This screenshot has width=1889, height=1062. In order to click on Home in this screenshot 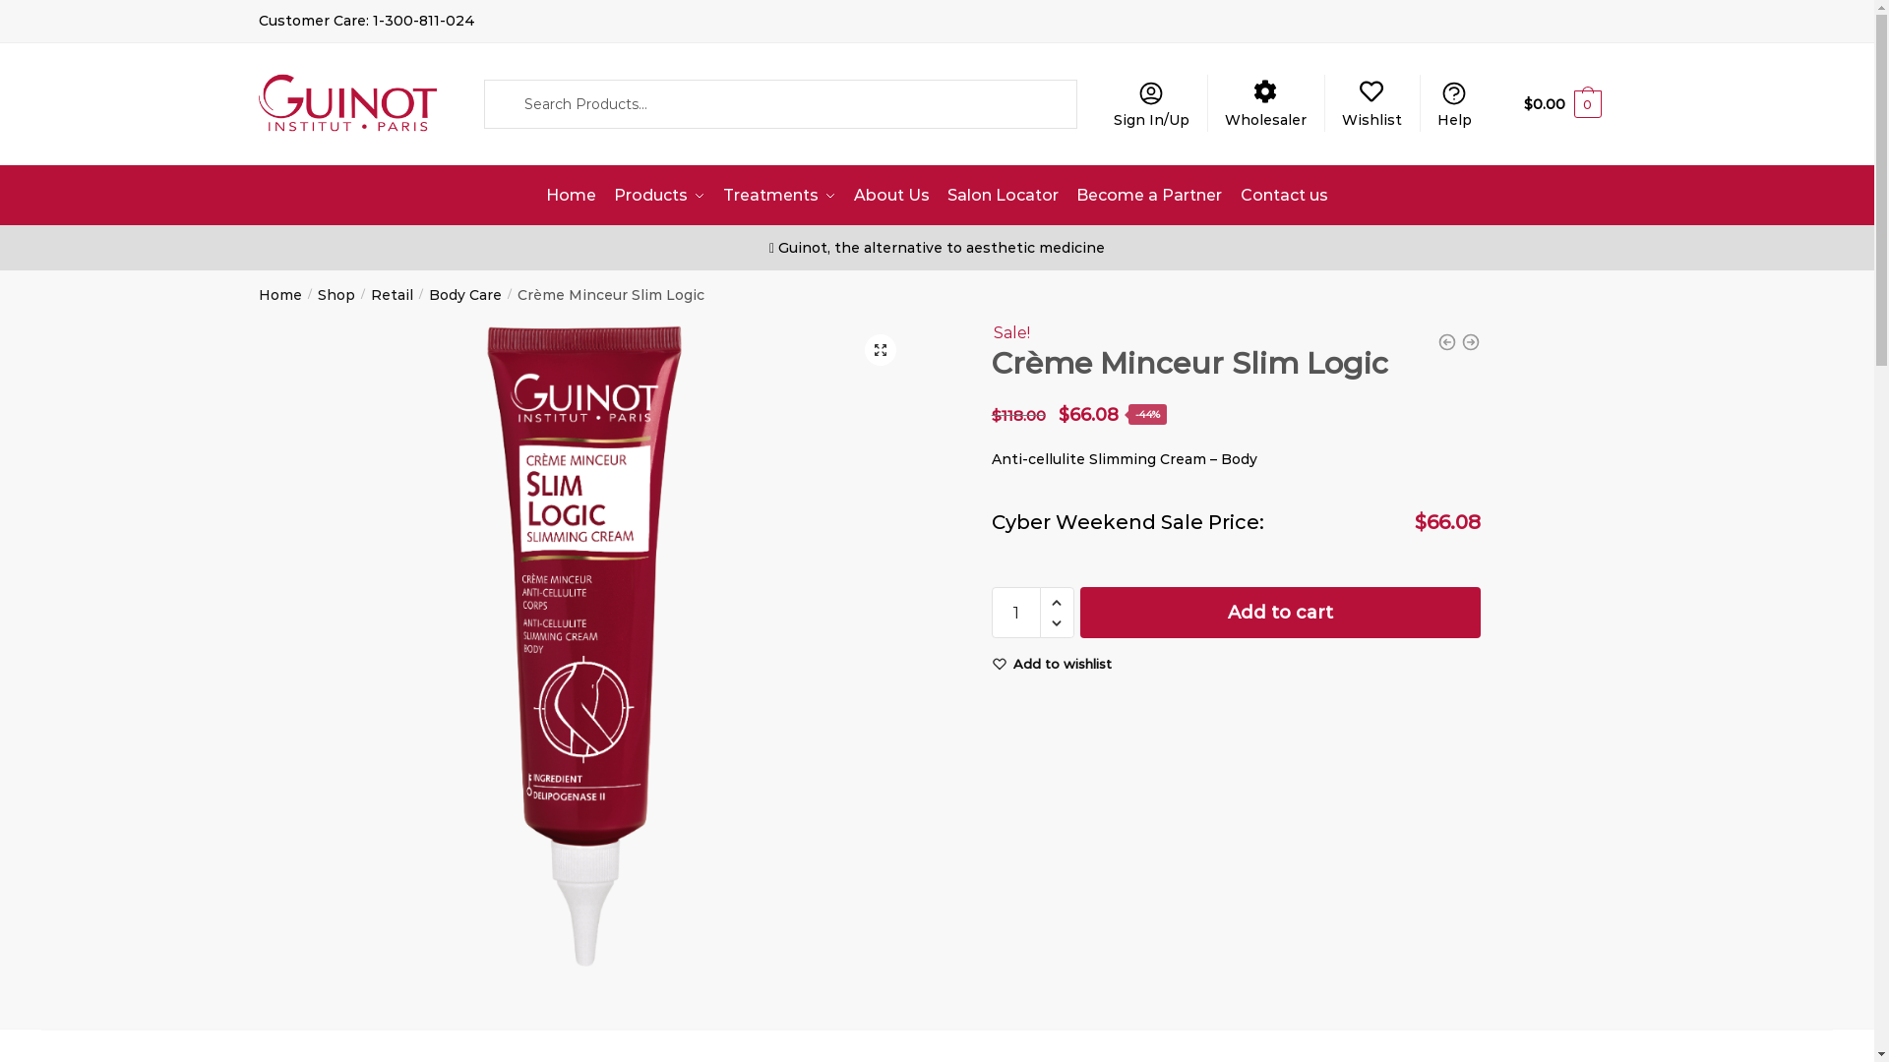, I will do `click(280, 295)`.